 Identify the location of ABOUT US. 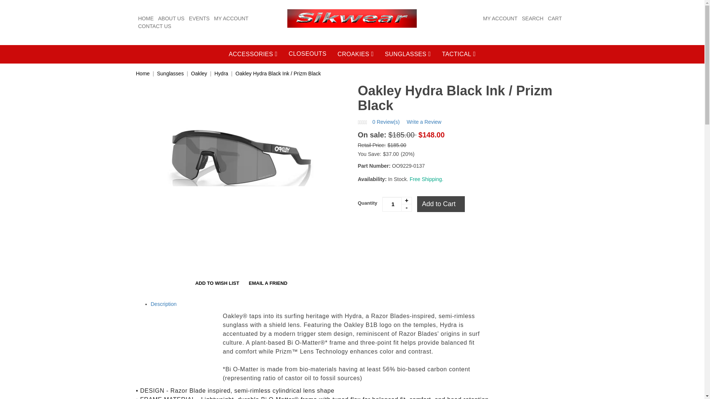
(172, 18).